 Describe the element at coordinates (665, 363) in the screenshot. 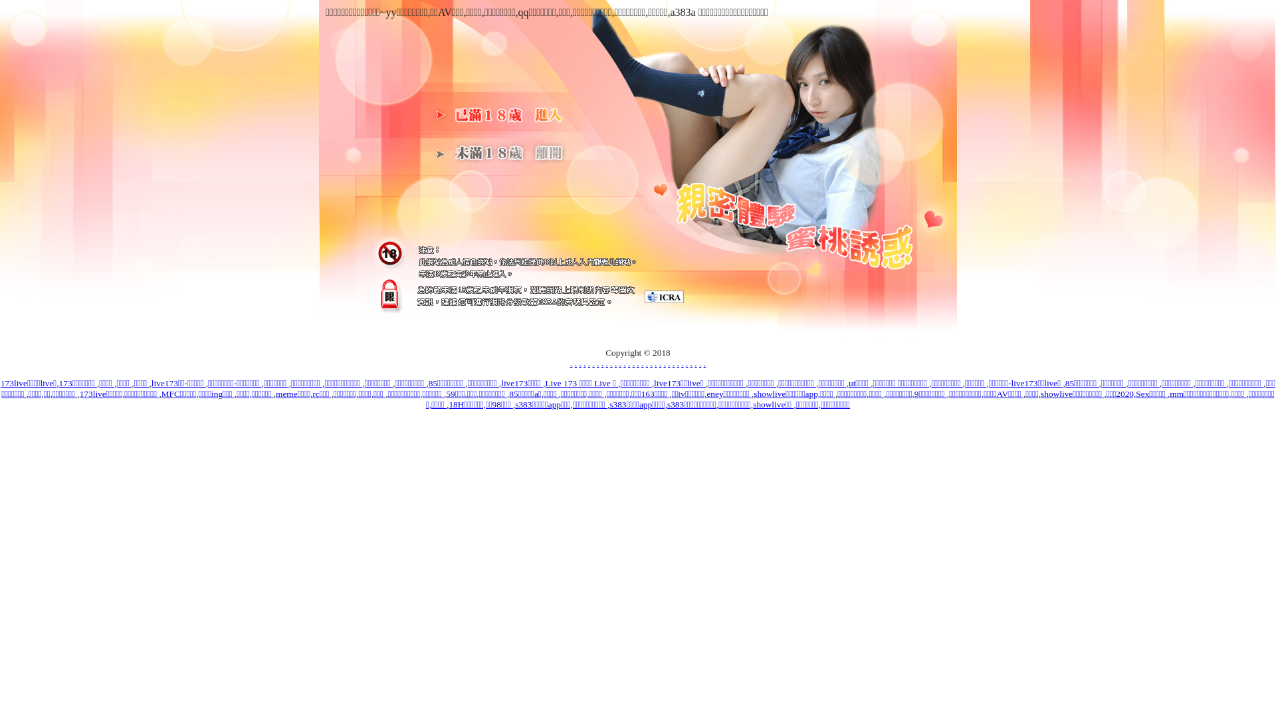

I see `.` at that location.